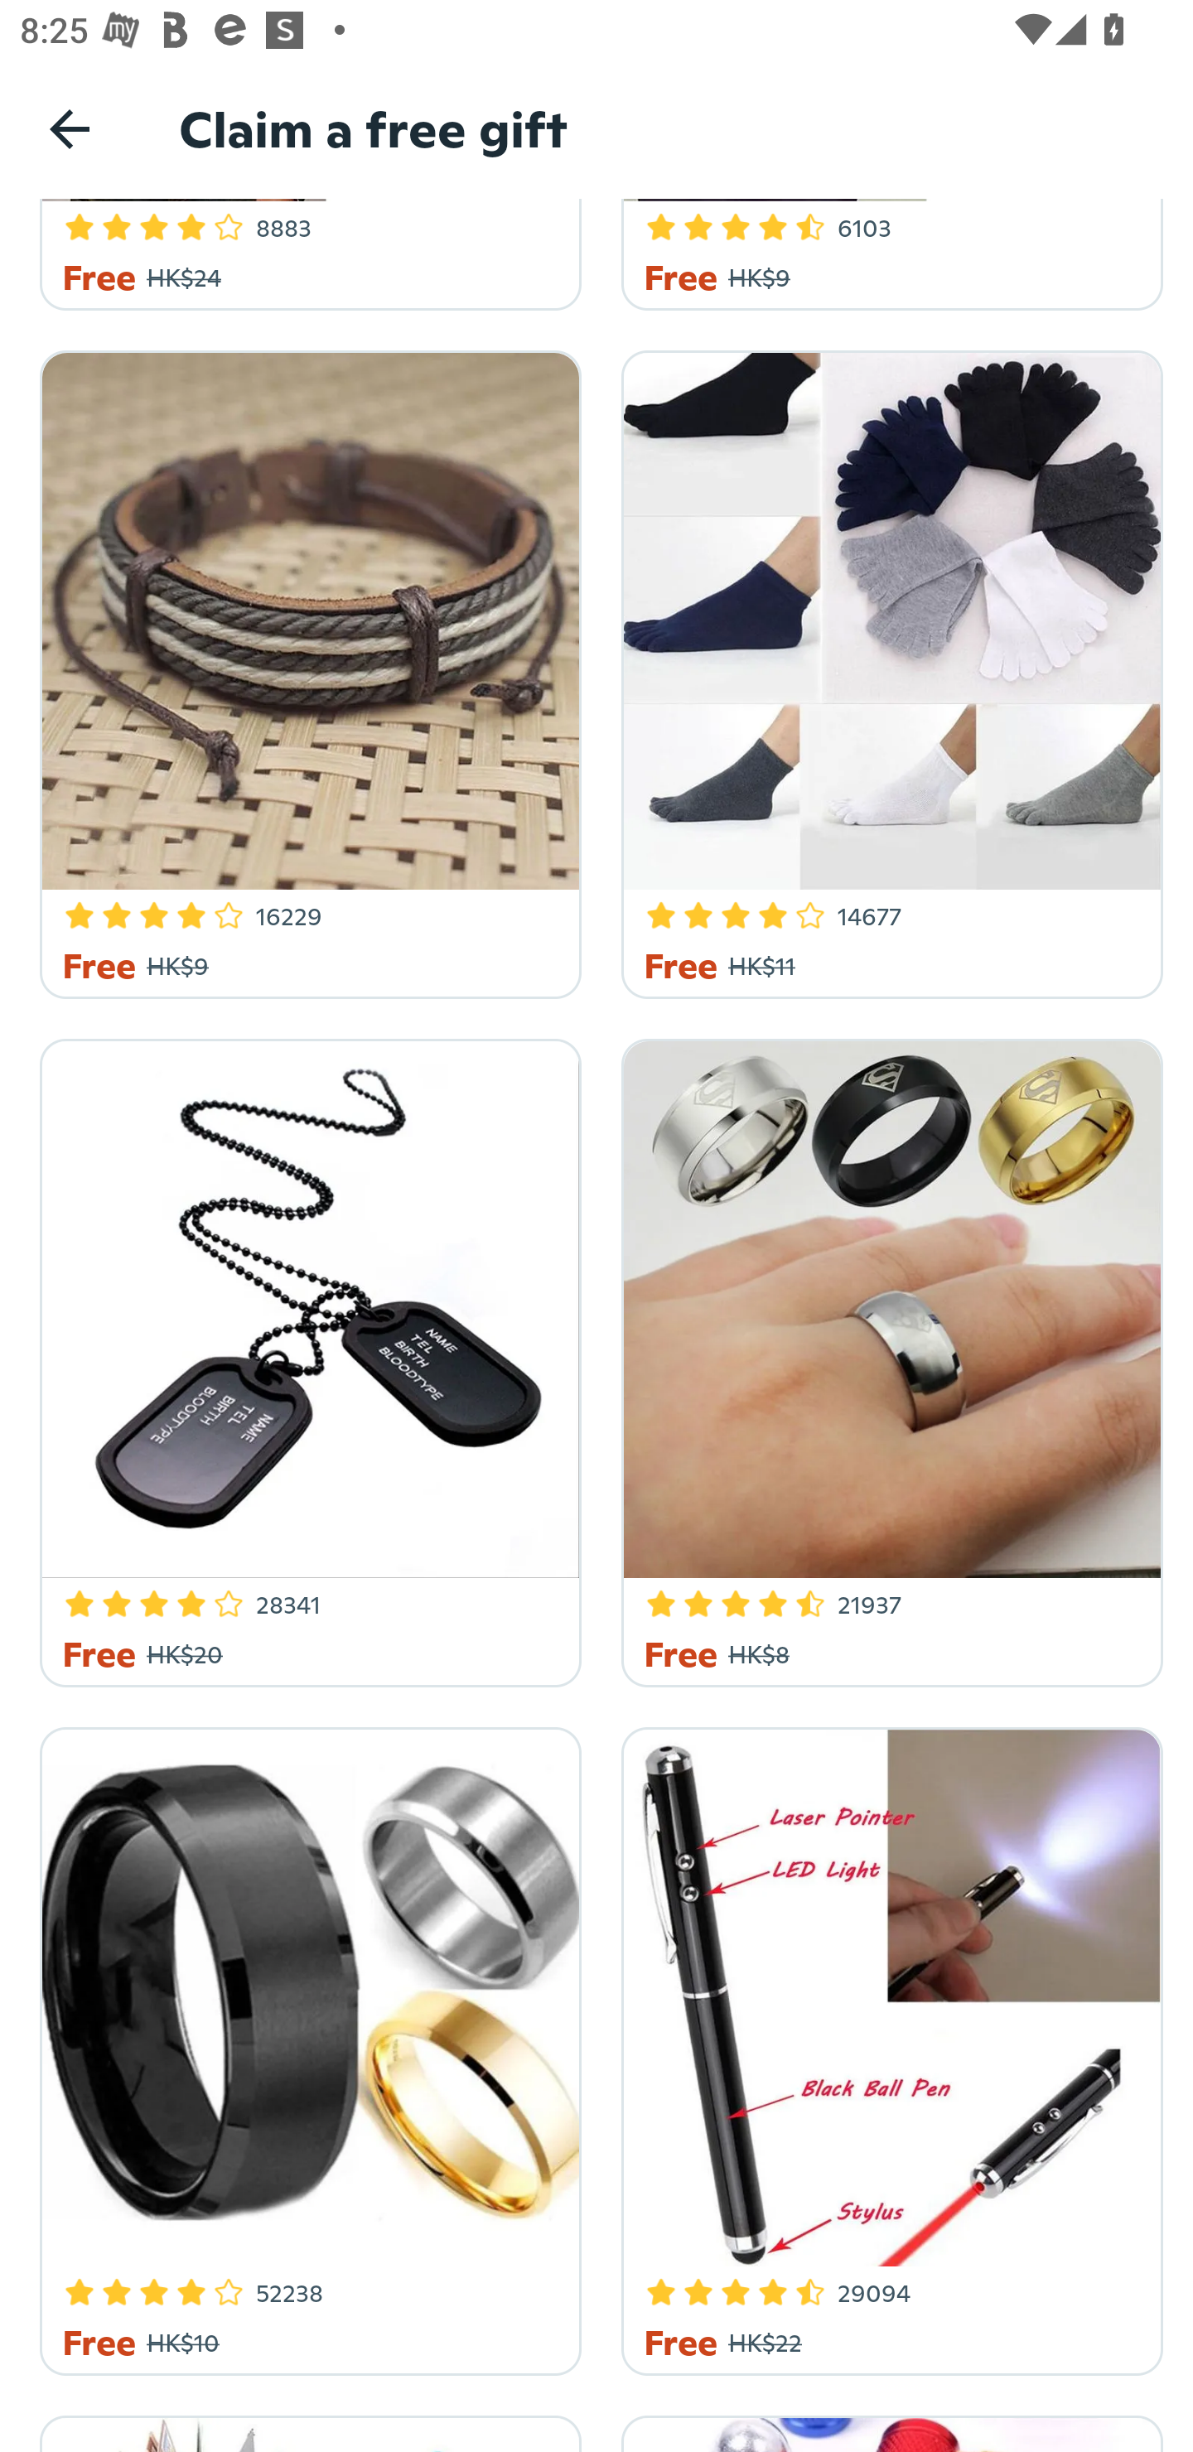  What do you see at coordinates (886, 2046) in the screenshot?
I see `4.3 Star Rating 29094 Free HK$22` at bounding box center [886, 2046].